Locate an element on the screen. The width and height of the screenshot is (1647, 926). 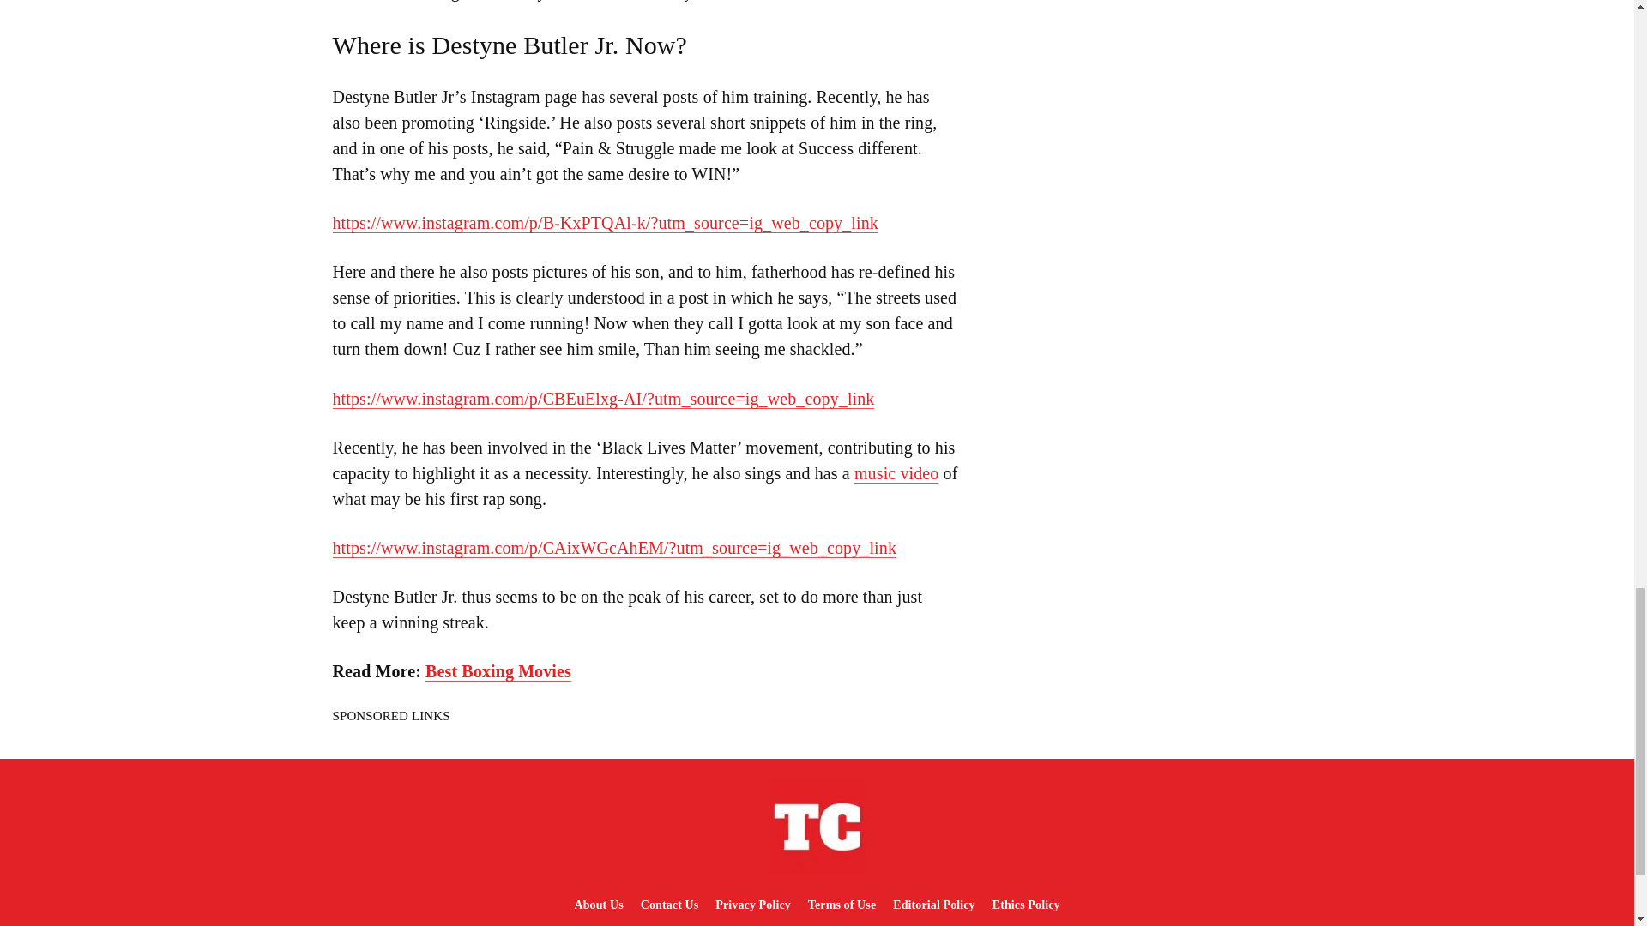
Privacy Policy is located at coordinates (752, 904).